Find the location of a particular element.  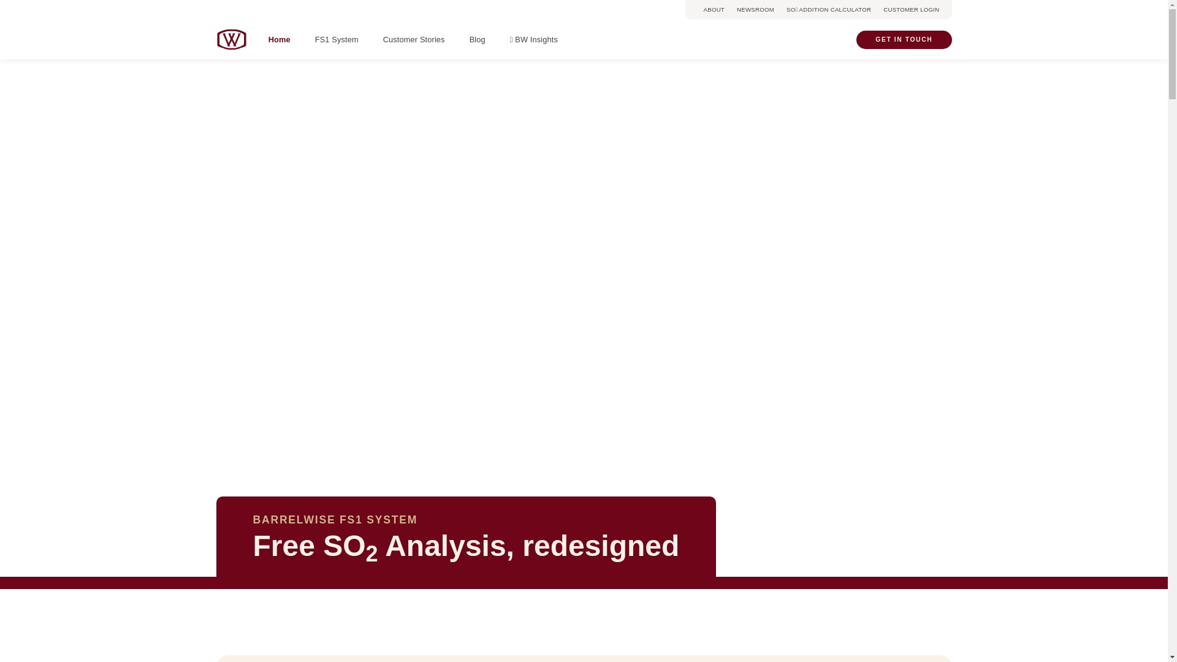

Customer Stories is located at coordinates (414, 40).